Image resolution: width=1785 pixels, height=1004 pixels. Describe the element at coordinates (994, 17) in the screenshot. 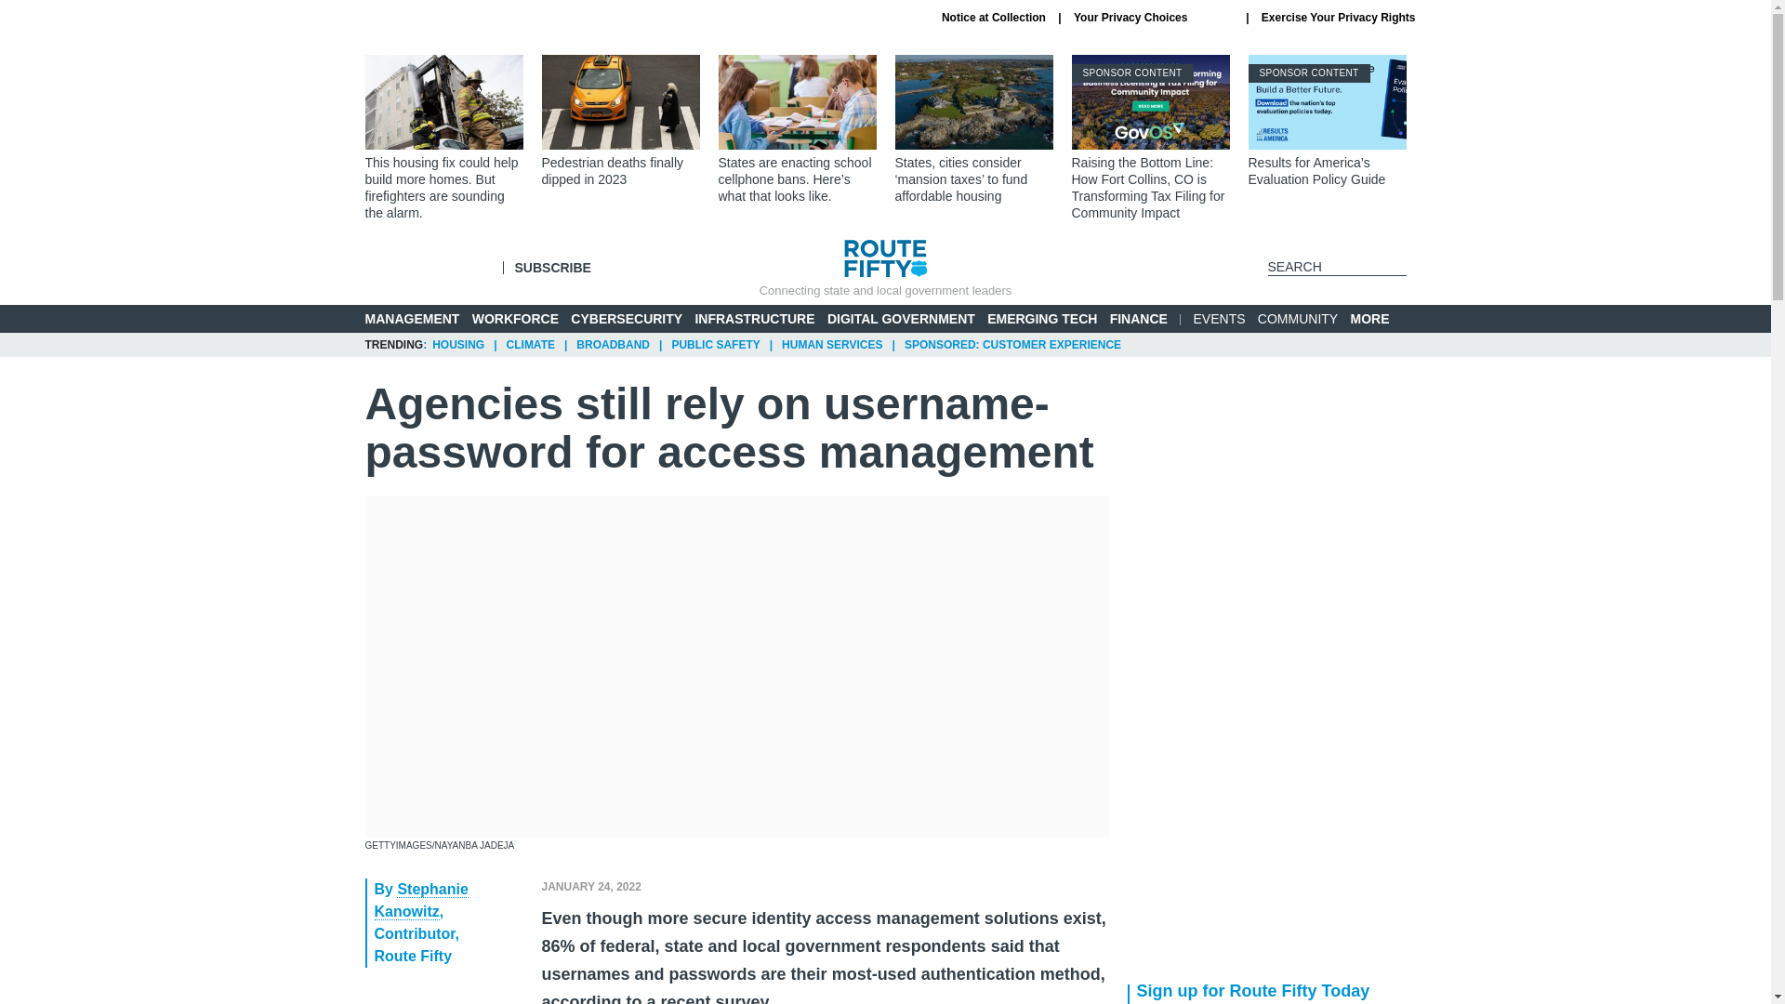

I see `Notice at Collection` at that location.